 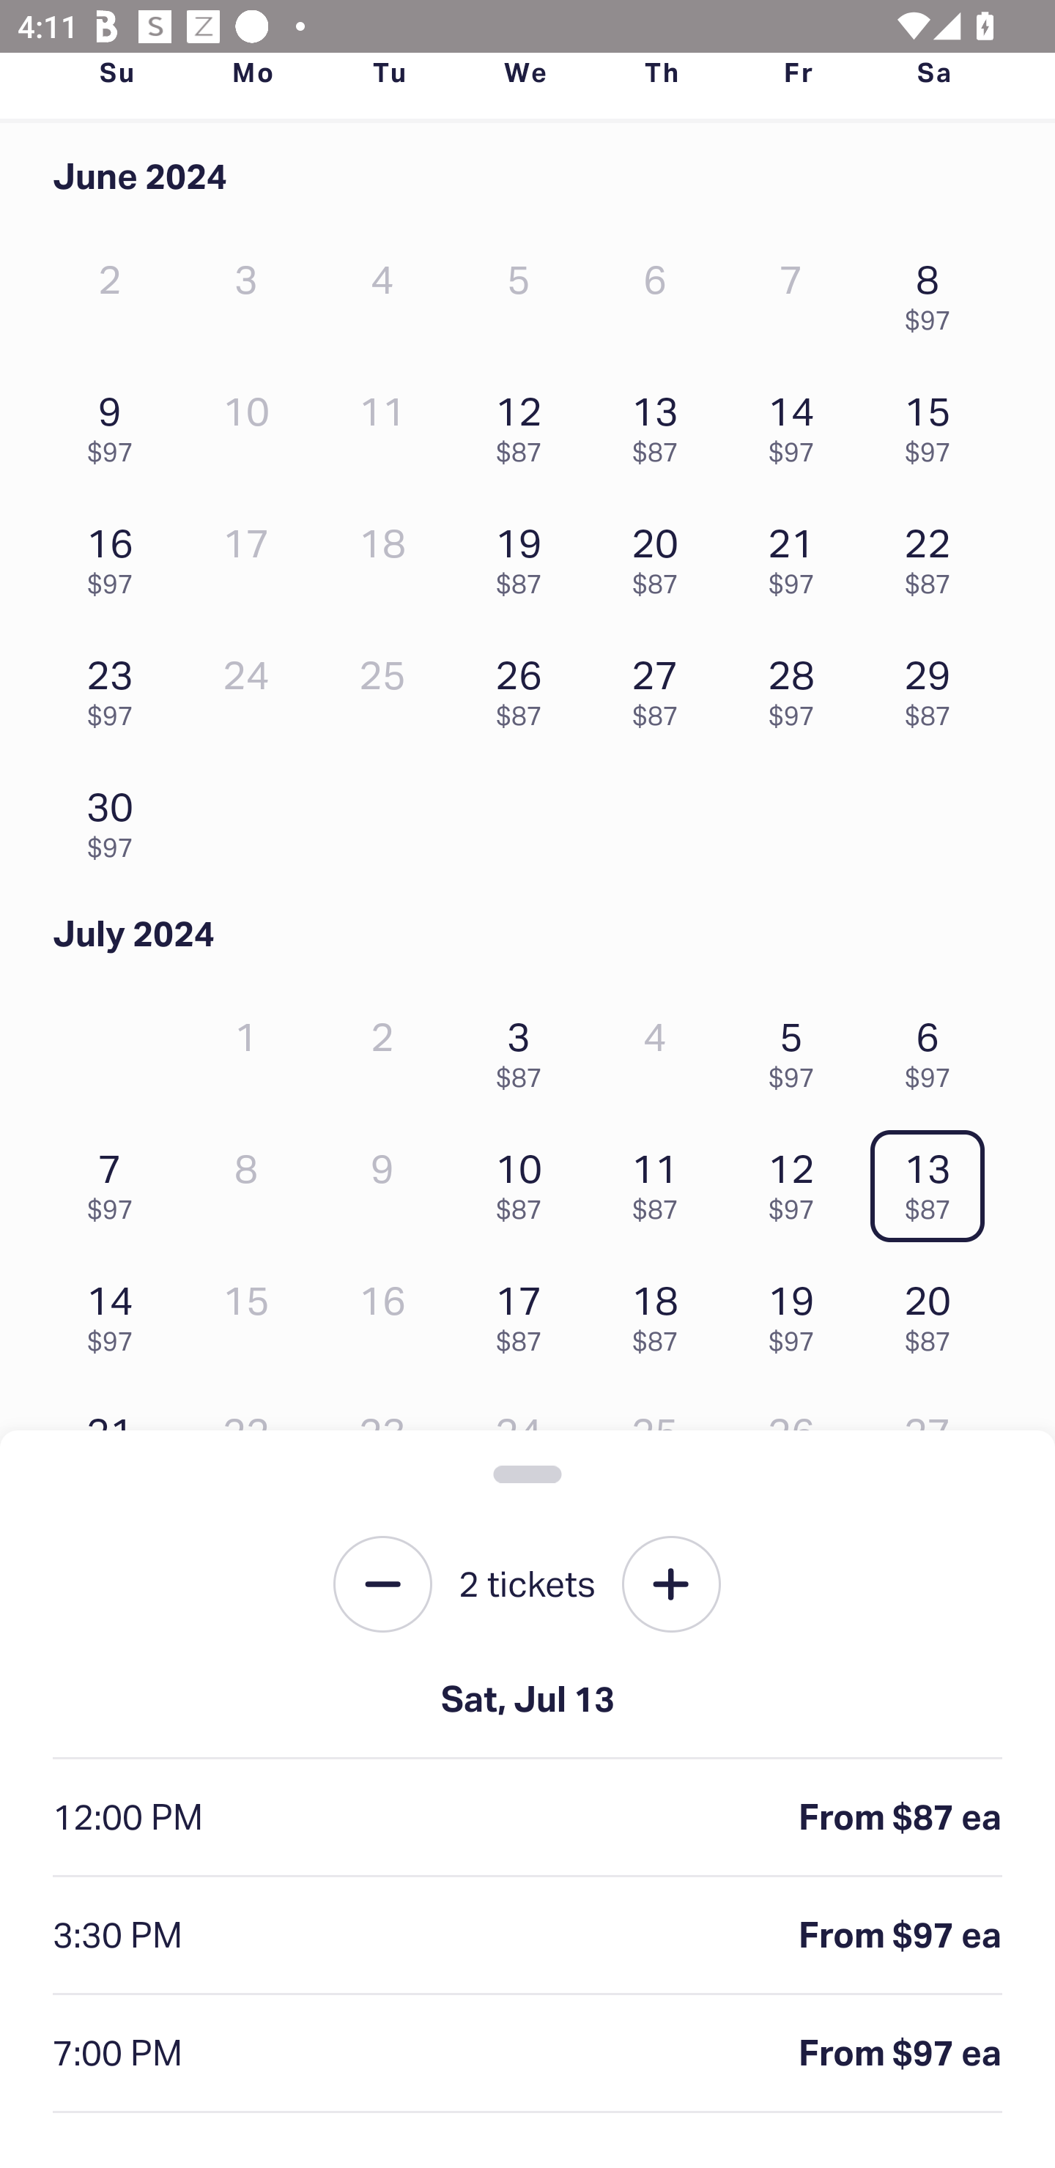 What do you see at coordinates (934, 1181) in the screenshot?
I see `13 $87` at bounding box center [934, 1181].